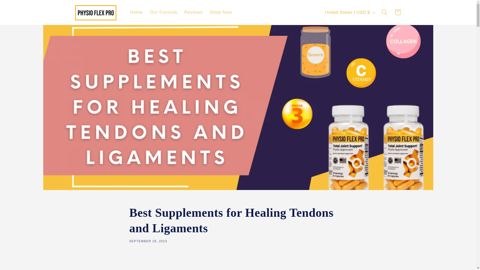 This screenshot has height=270, width=480. What do you see at coordinates (193, 12) in the screenshot?
I see `Reviews` at bounding box center [193, 12].